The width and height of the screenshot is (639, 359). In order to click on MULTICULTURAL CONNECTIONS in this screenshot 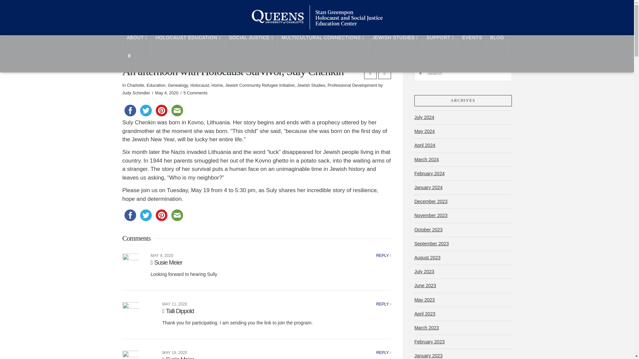, I will do `click(323, 44)`.